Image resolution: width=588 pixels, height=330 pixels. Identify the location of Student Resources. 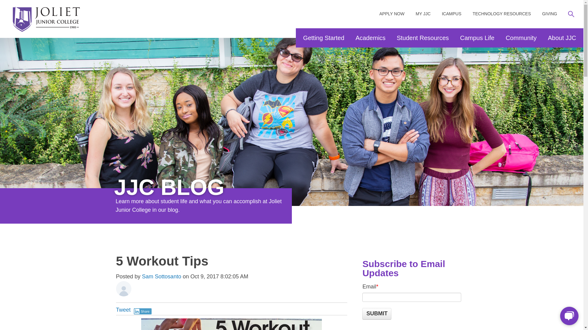
(422, 38).